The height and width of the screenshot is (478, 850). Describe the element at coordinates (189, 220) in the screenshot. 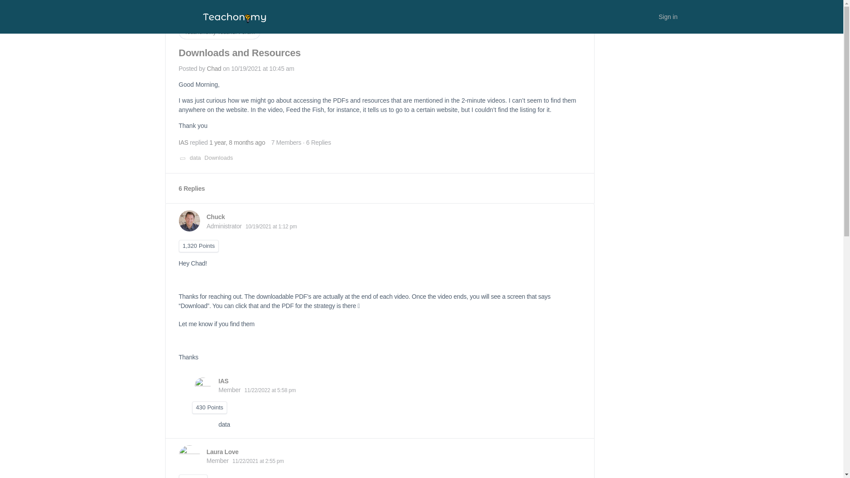

I see `View Chuck's profile` at that location.